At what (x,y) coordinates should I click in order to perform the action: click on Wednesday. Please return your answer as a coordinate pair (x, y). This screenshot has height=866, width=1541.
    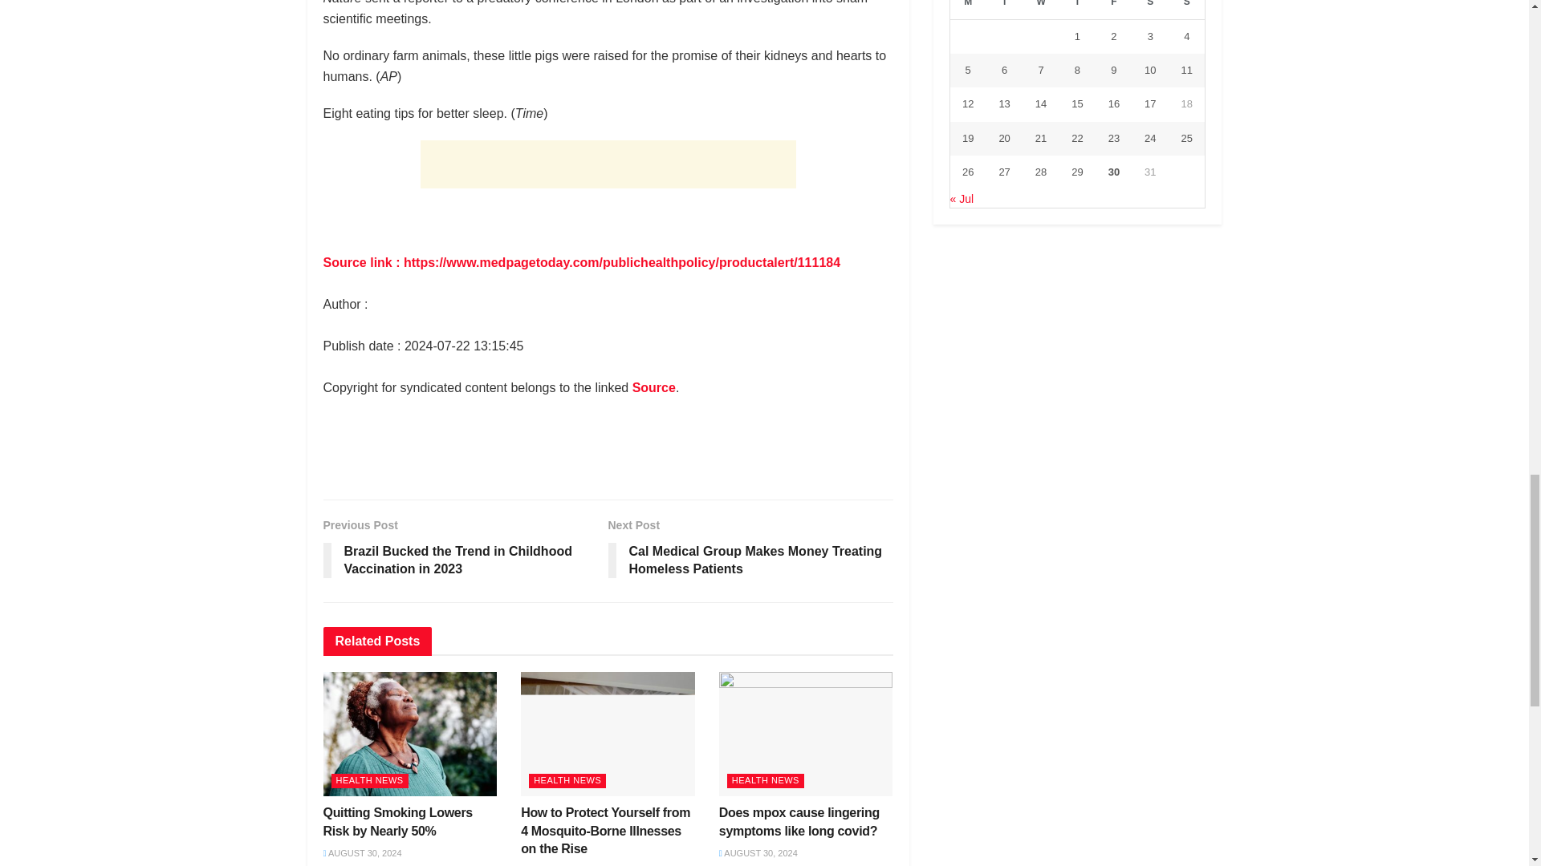
    Looking at the image, I should click on (1040, 10).